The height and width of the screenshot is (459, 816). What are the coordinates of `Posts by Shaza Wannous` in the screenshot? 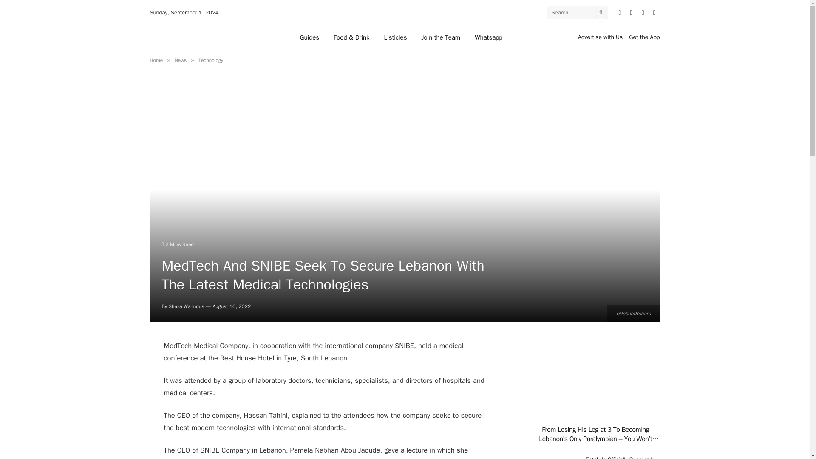 It's located at (187, 306).